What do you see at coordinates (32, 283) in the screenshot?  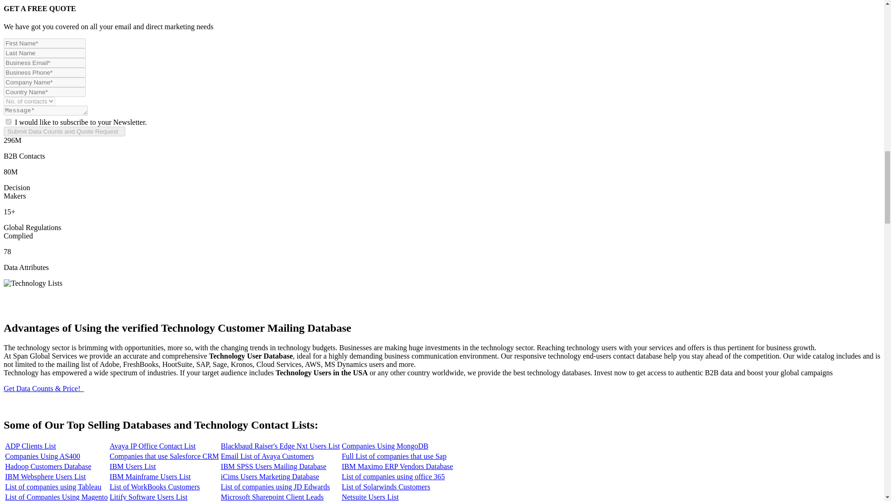 I see `Technology Lists` at bounding box center [32, 283].